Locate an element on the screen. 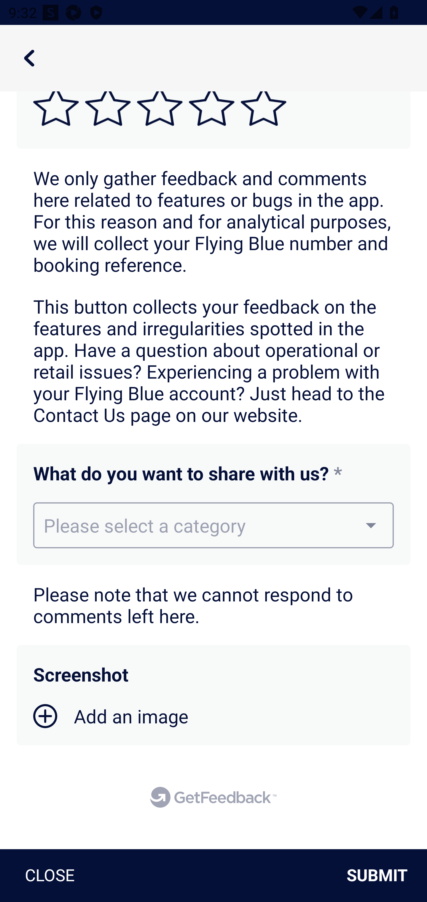 Image resolution: width=427 pixels, height=902 pixels. CLOSE is located at coordinates (46, 875).